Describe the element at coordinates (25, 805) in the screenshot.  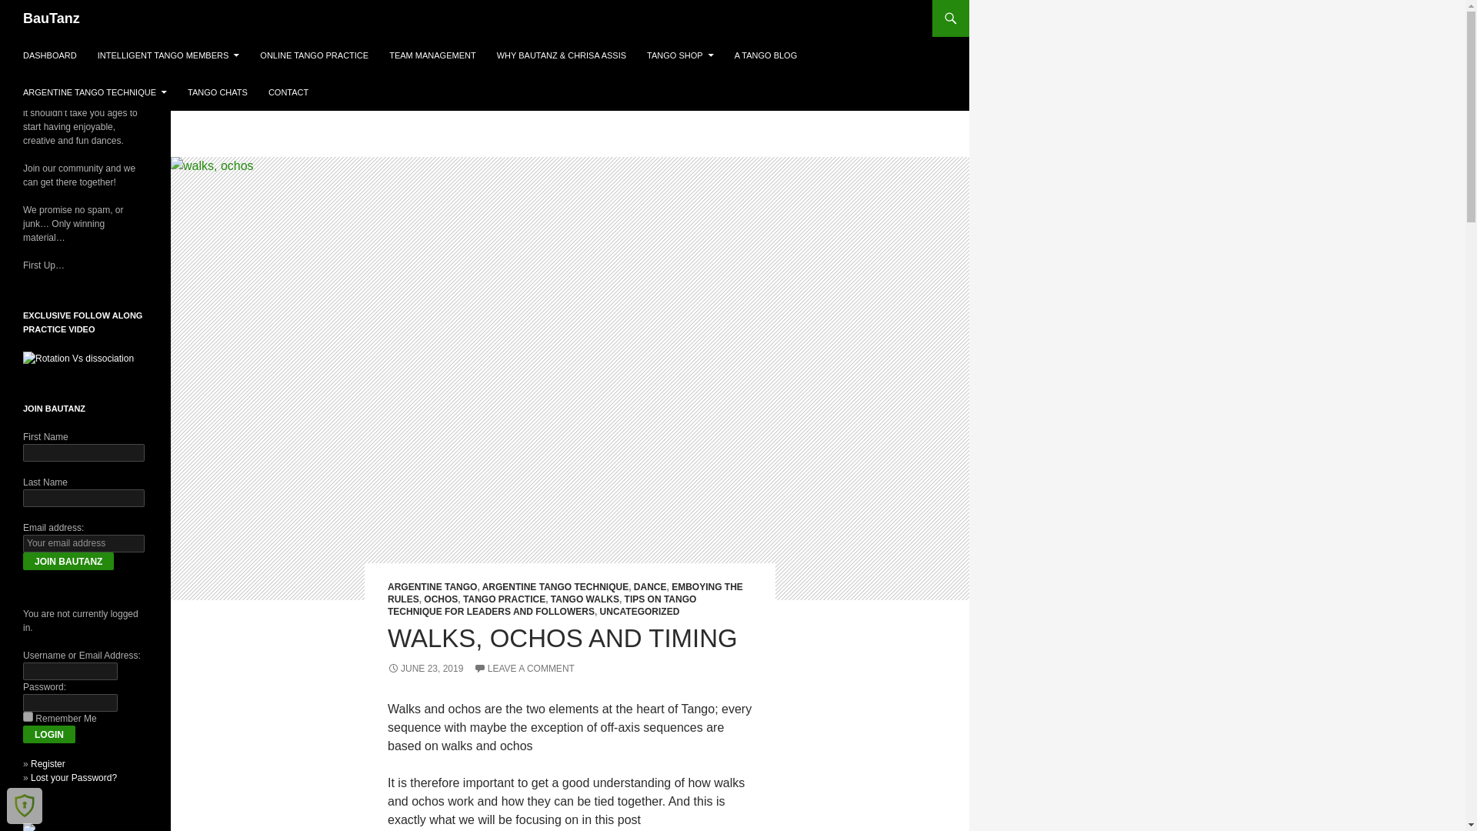
I see `Shield Security` at that location.